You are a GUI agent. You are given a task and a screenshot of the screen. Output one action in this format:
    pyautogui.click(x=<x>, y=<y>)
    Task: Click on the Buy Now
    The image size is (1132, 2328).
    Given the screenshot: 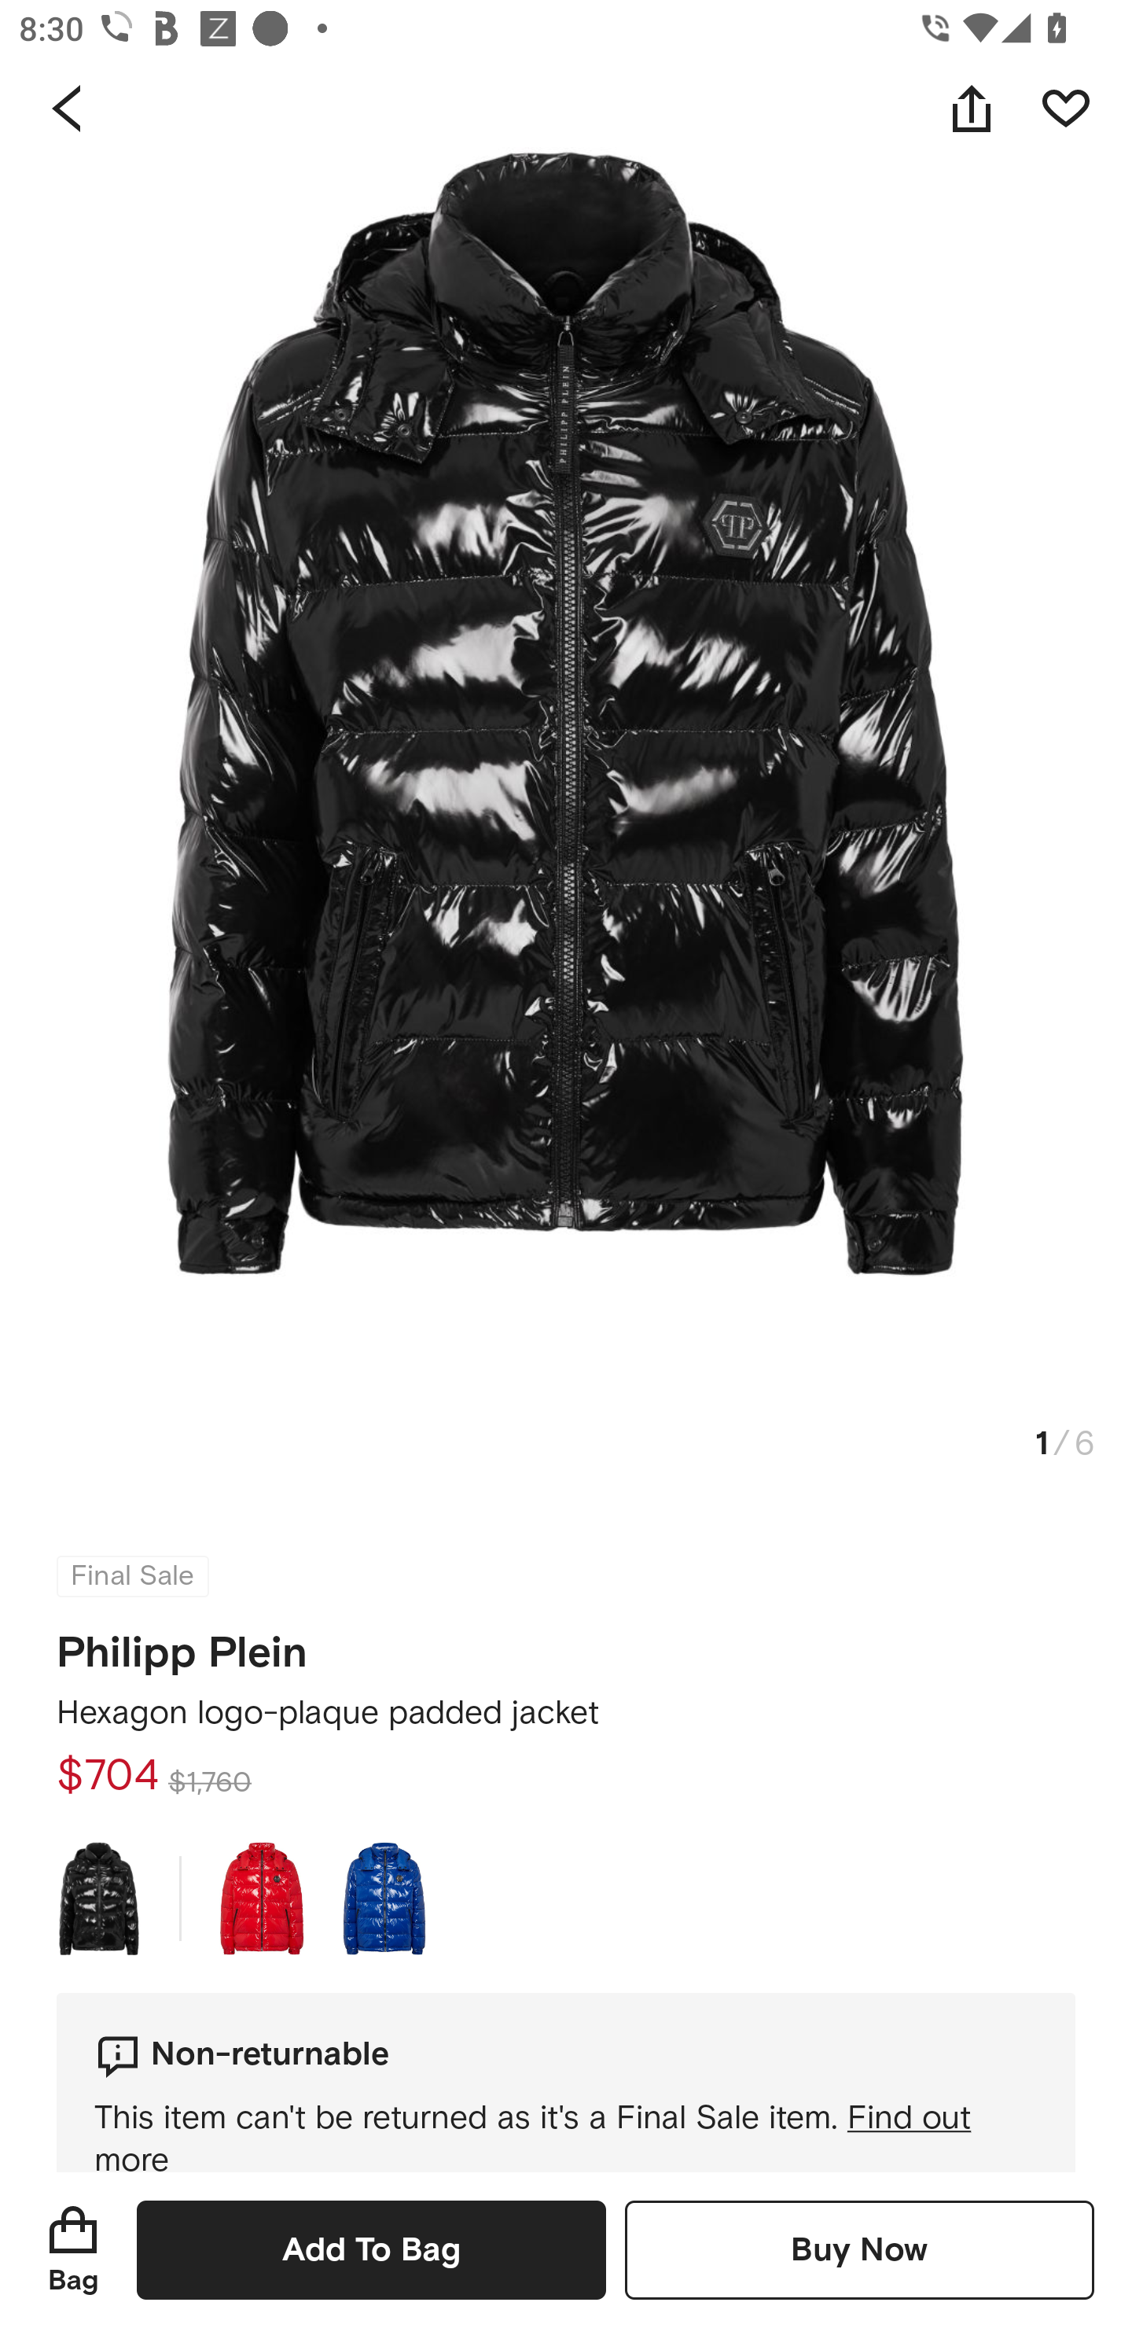 What is the action you would take?
    pyautogui.click(x=859, y=2249)
    